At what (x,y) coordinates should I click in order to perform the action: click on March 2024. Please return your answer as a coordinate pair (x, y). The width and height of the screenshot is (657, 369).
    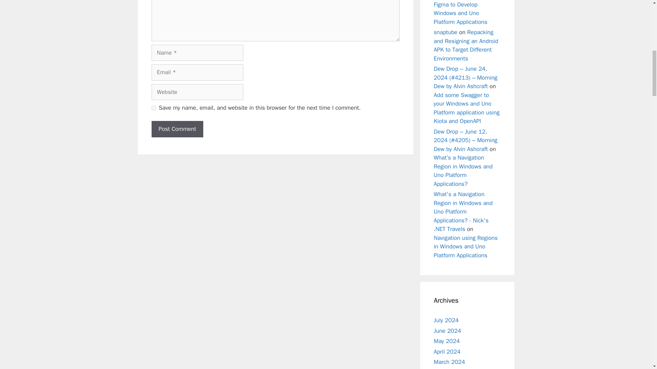
    Looking at the image, I should click on (449, 362).